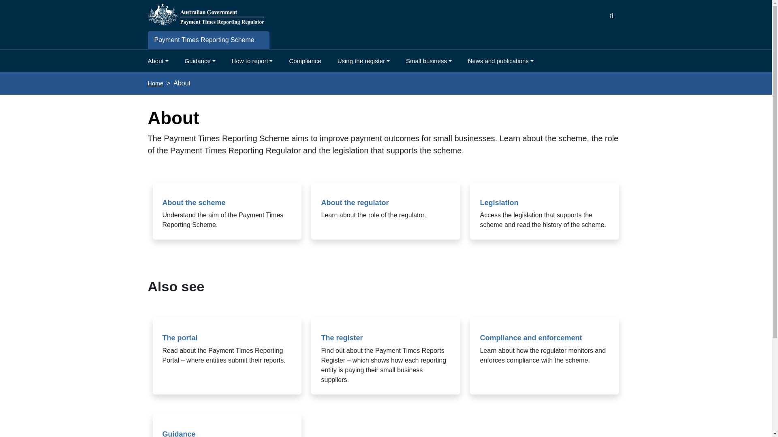  Describe the element at coordinates (178, 433) in the screenshot. I see `Guidance` at that location.